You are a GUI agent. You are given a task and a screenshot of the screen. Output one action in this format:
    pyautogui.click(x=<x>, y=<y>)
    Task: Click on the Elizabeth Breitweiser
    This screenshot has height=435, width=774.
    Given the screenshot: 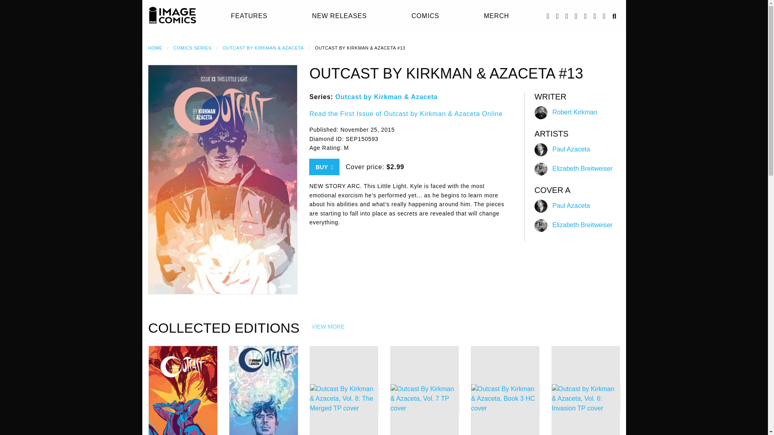 What is the action you would take?
    pyautogui.click(x=582, y=168)
    